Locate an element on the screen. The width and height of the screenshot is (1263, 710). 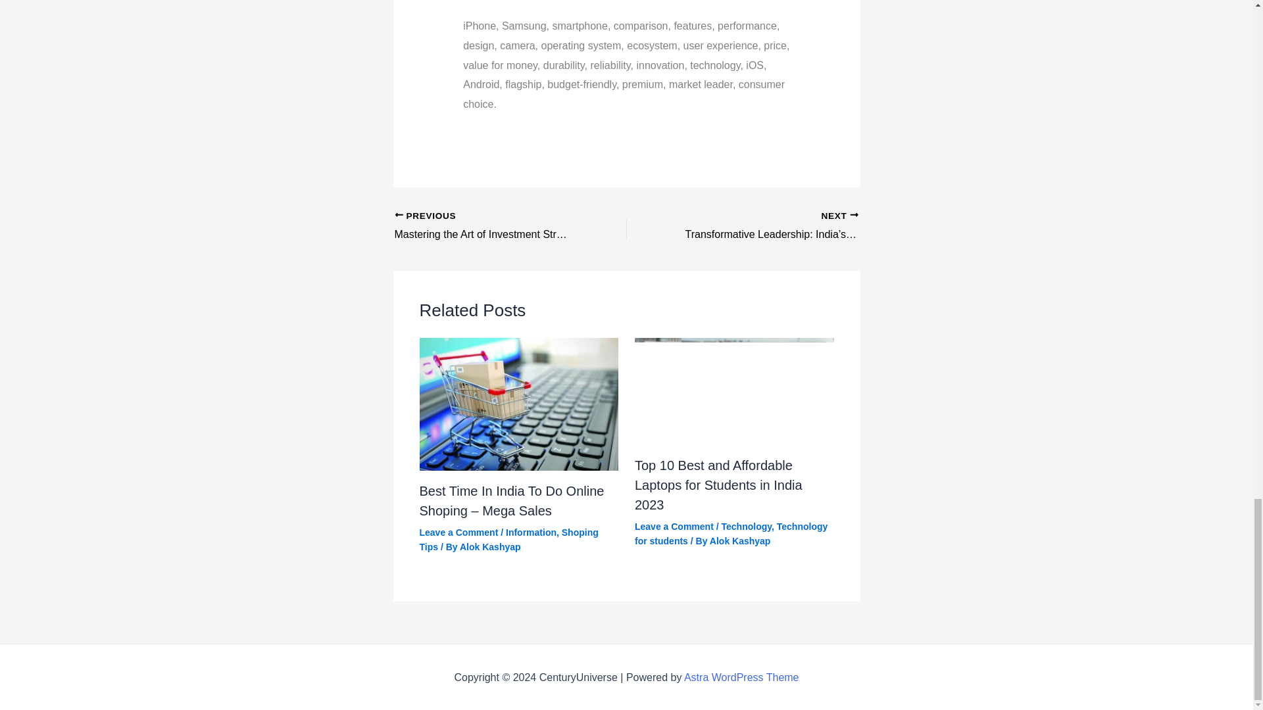
Leave a Comment is located at coordinates (674, 526).